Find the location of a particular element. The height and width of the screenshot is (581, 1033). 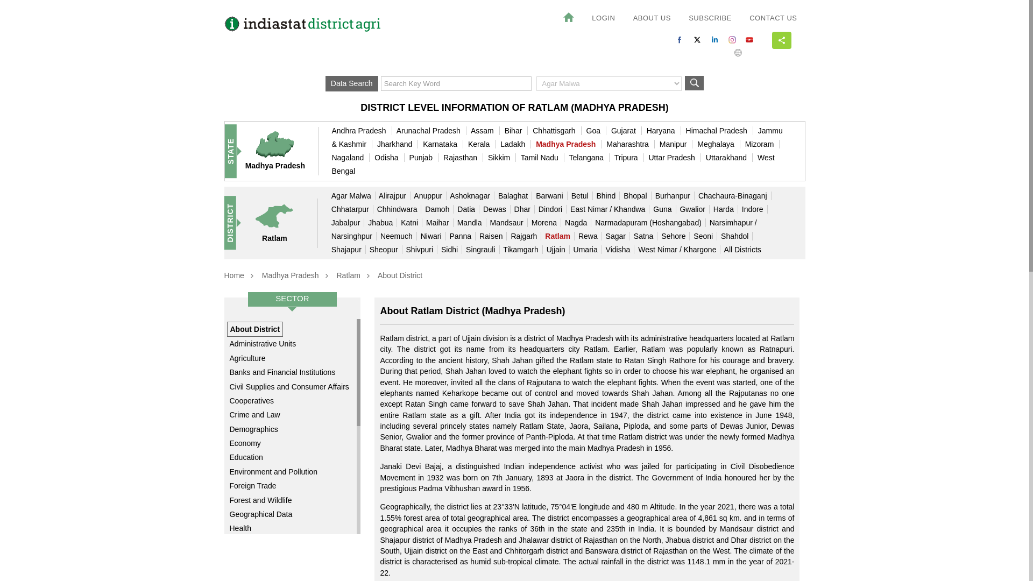

Linkedin is located at coordinates (714, 40).